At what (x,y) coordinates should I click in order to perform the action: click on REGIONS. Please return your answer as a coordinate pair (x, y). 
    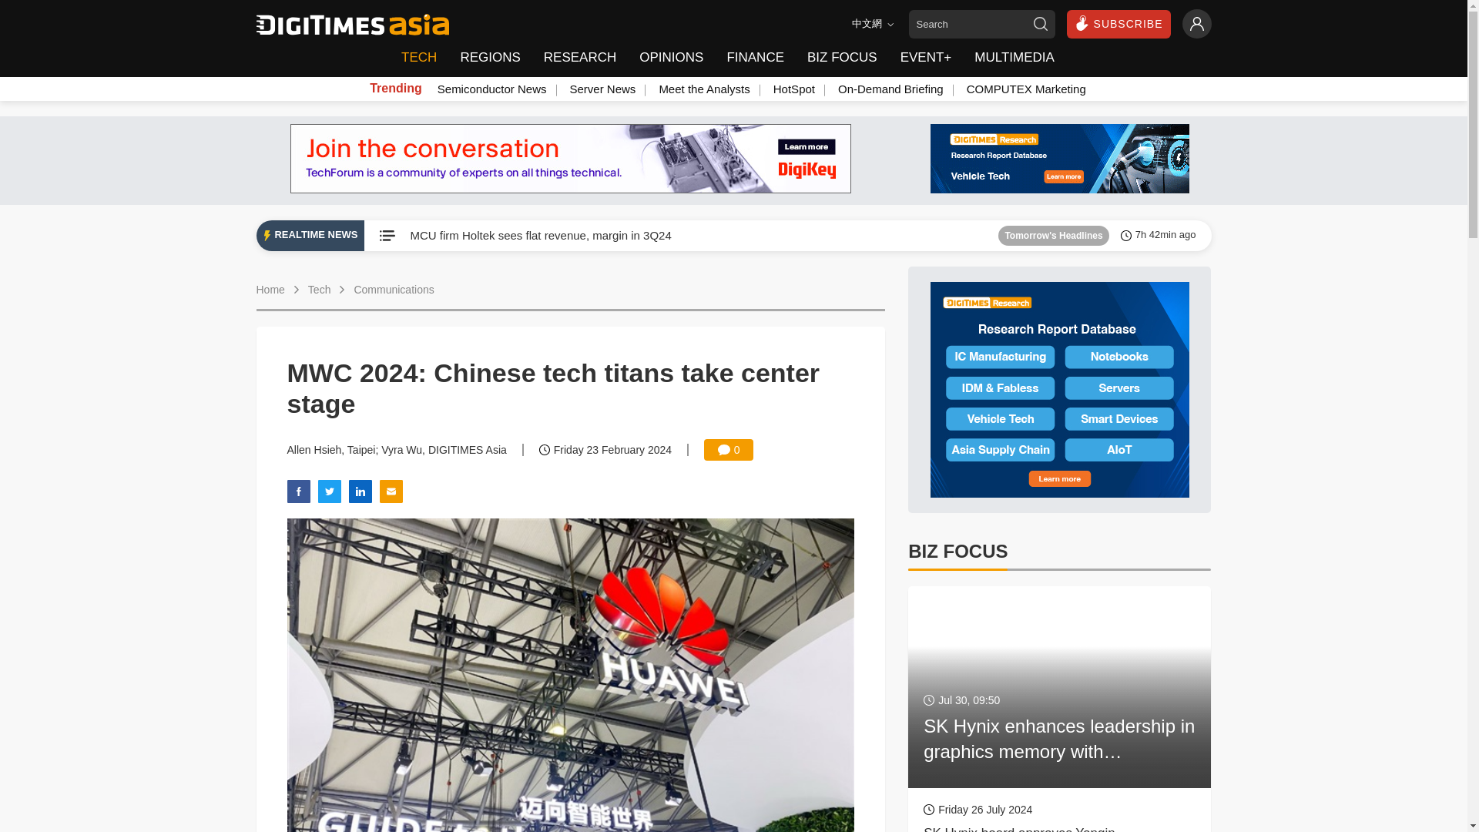
    Looking at the image, I should click on (489, 58).